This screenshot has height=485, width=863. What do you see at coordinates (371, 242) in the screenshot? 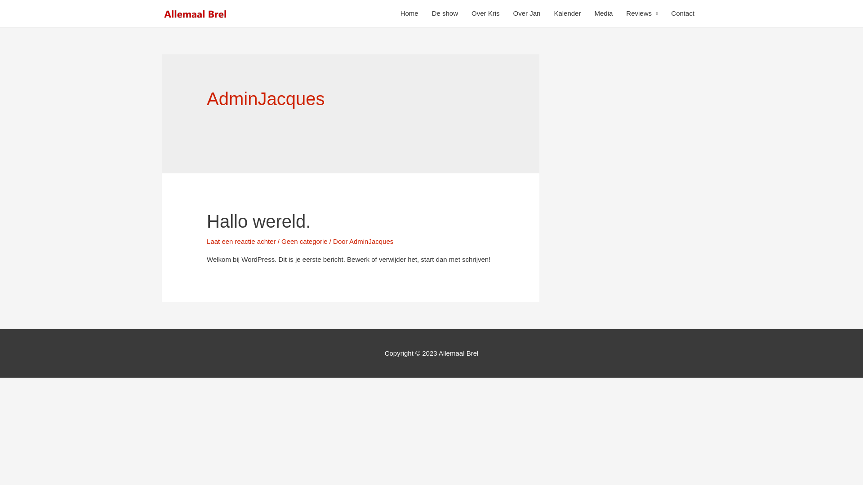
I see `AdminJacques` at bounding box center [371, 242].